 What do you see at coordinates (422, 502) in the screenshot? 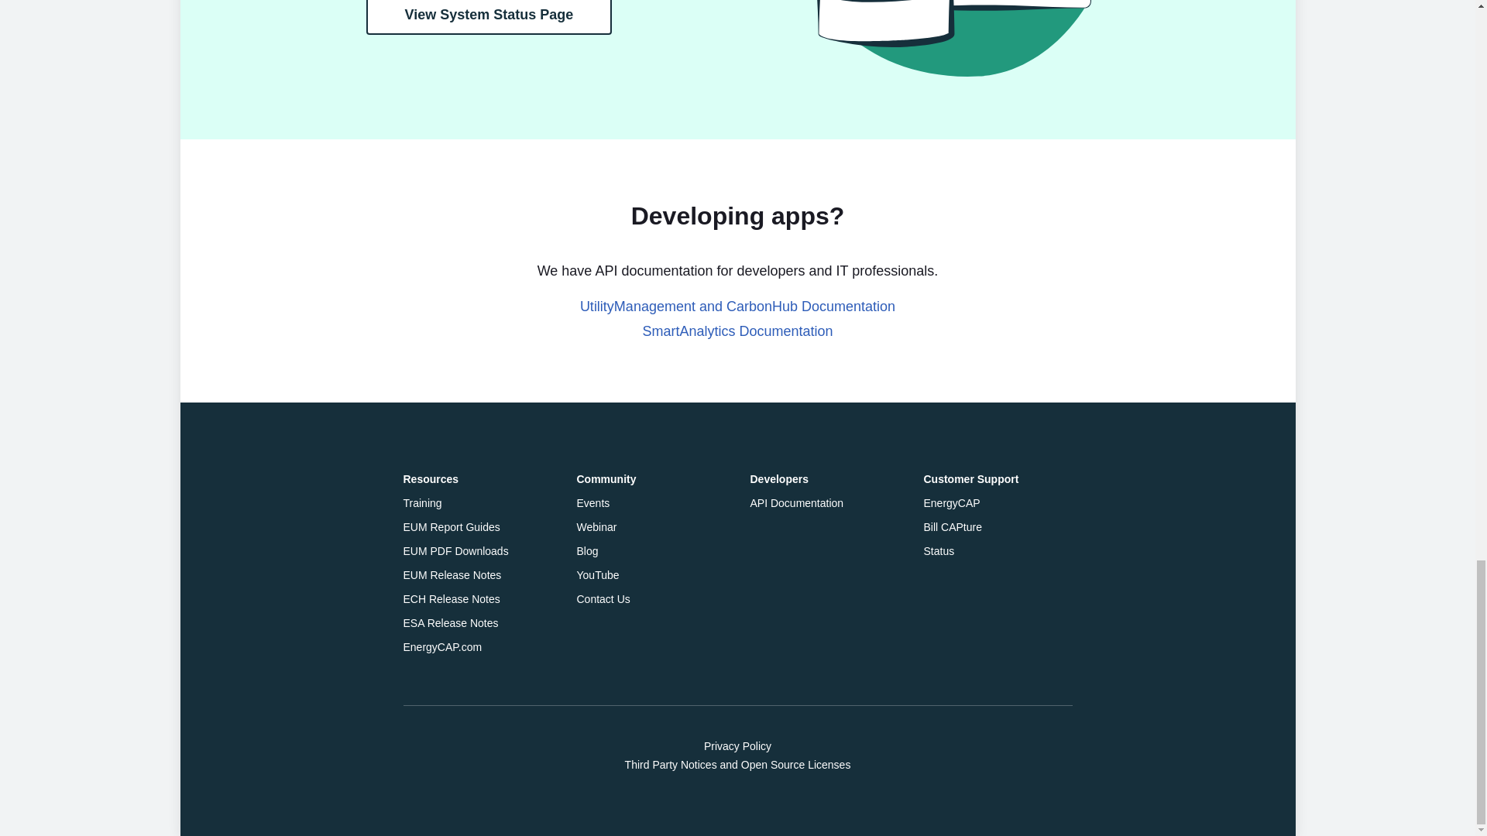
I see `Training` at bounding box center [422, 502].